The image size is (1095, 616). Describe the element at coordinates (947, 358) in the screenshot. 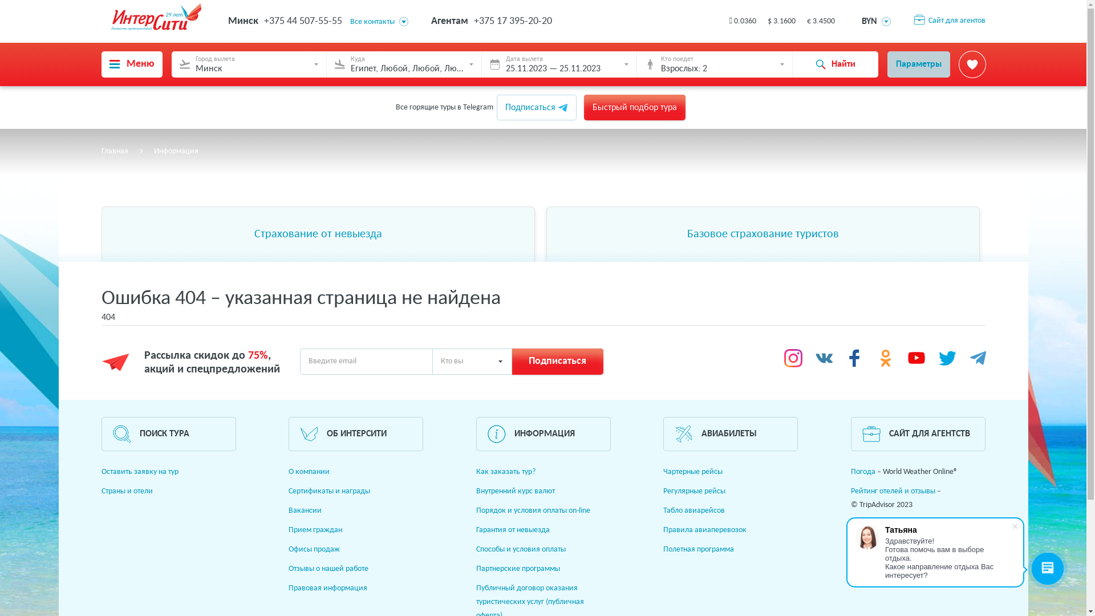

I see `Twitter: @intercity_by` at that location.